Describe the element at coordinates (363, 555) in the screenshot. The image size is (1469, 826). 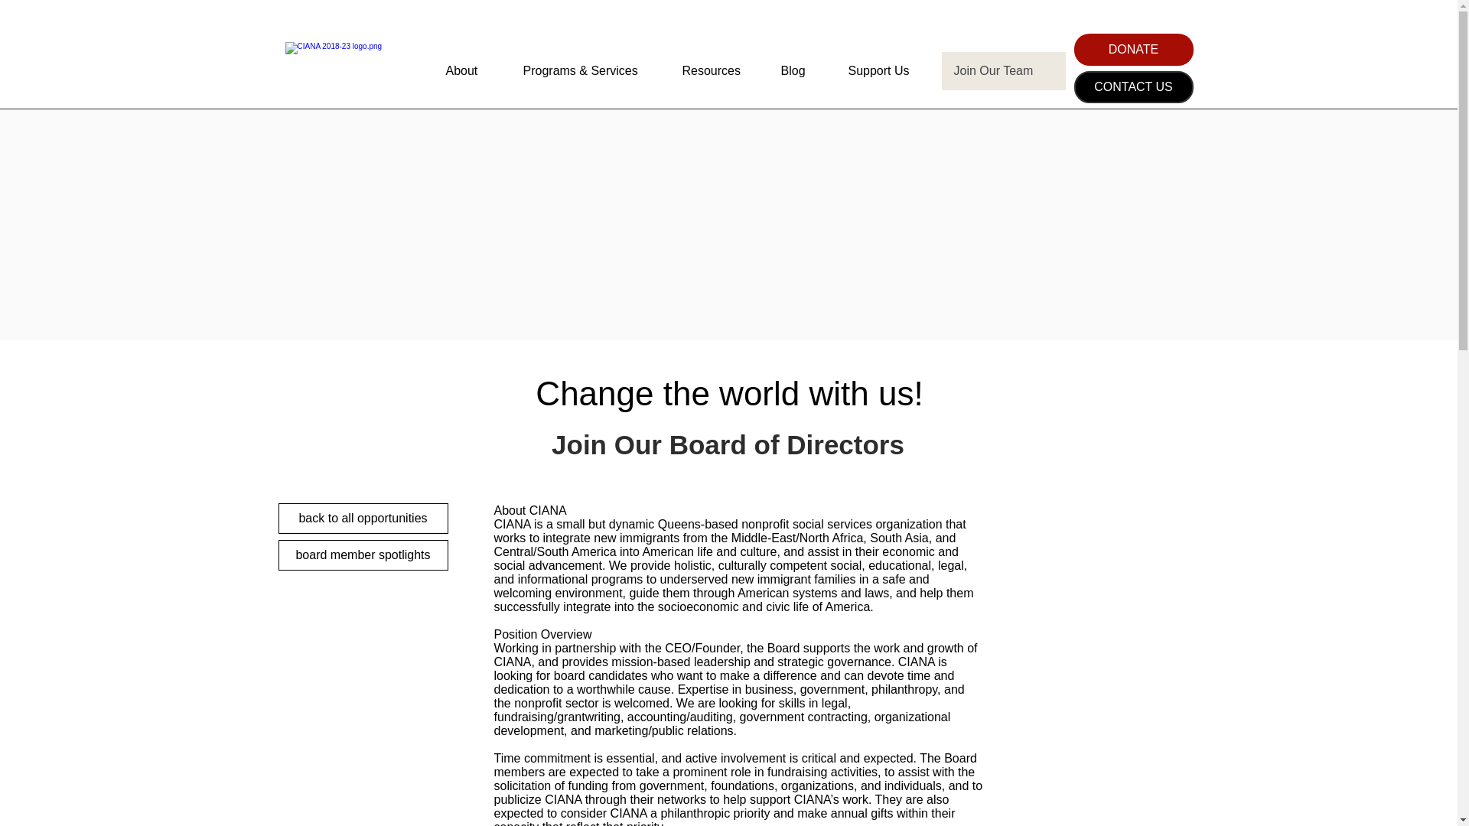
I see `board member spotlights` at that location.